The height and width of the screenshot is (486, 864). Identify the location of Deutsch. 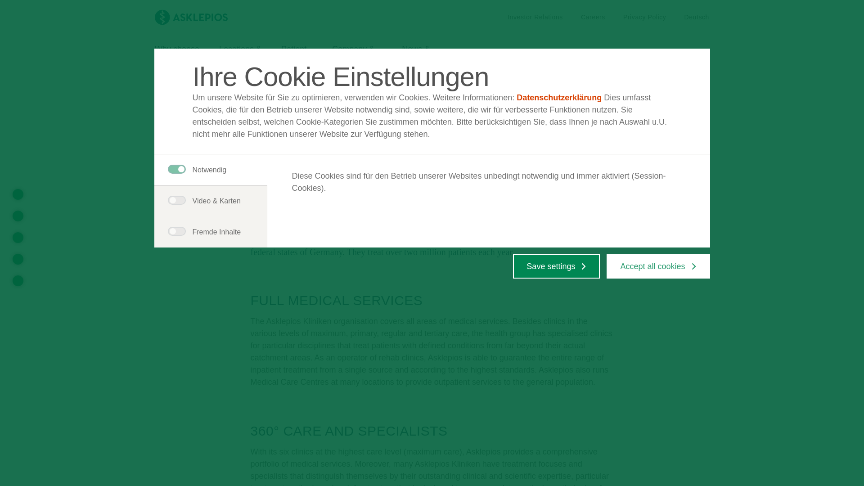
(177, 57).